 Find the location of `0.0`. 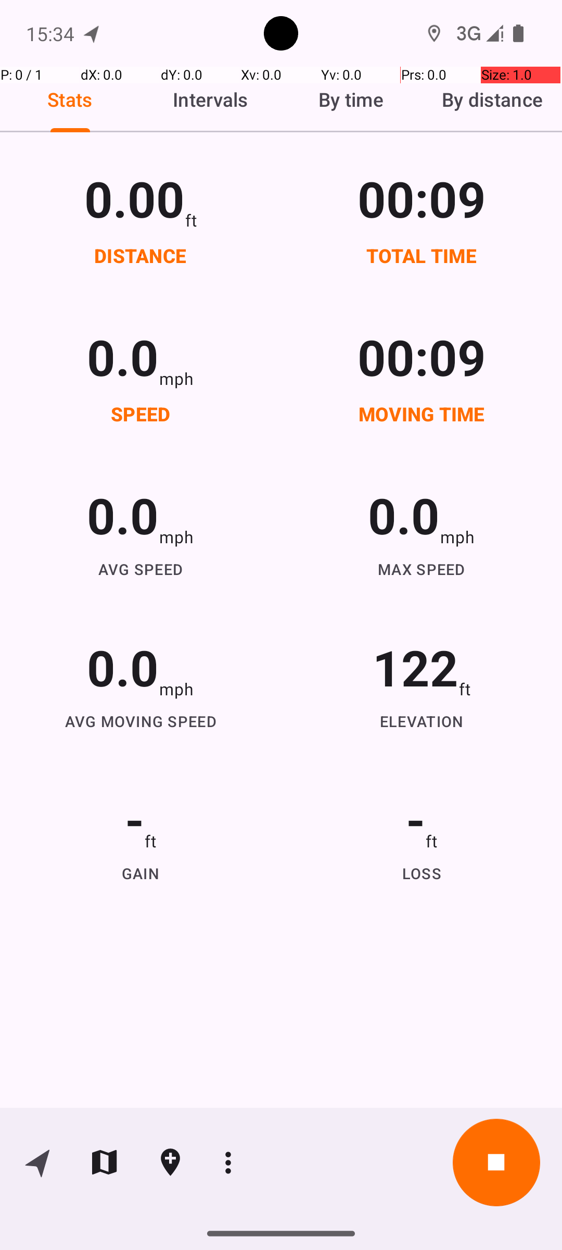

0.0 is located at coordinates (123, 356).